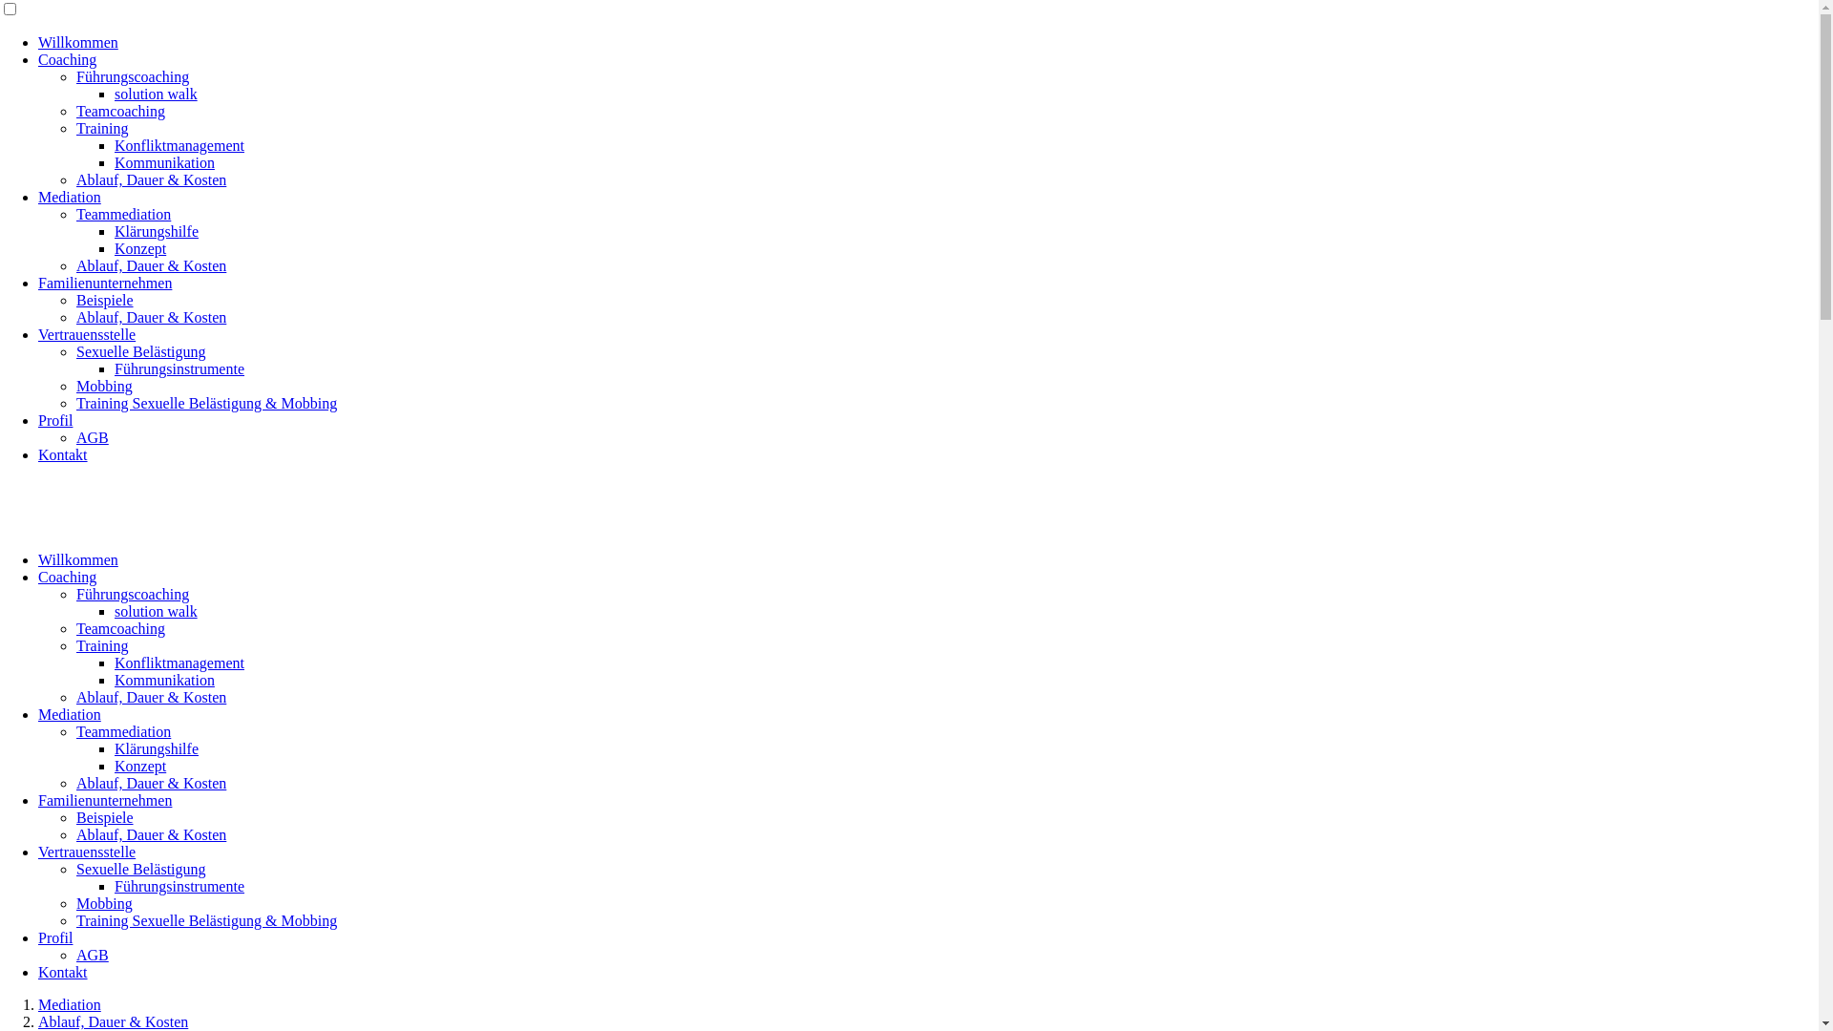 This screenshot has height=1031, width=1833. What do you see at coordinates (140, 766) in the screenshot?
I see `Konzept` at bounding box center [140, 766].